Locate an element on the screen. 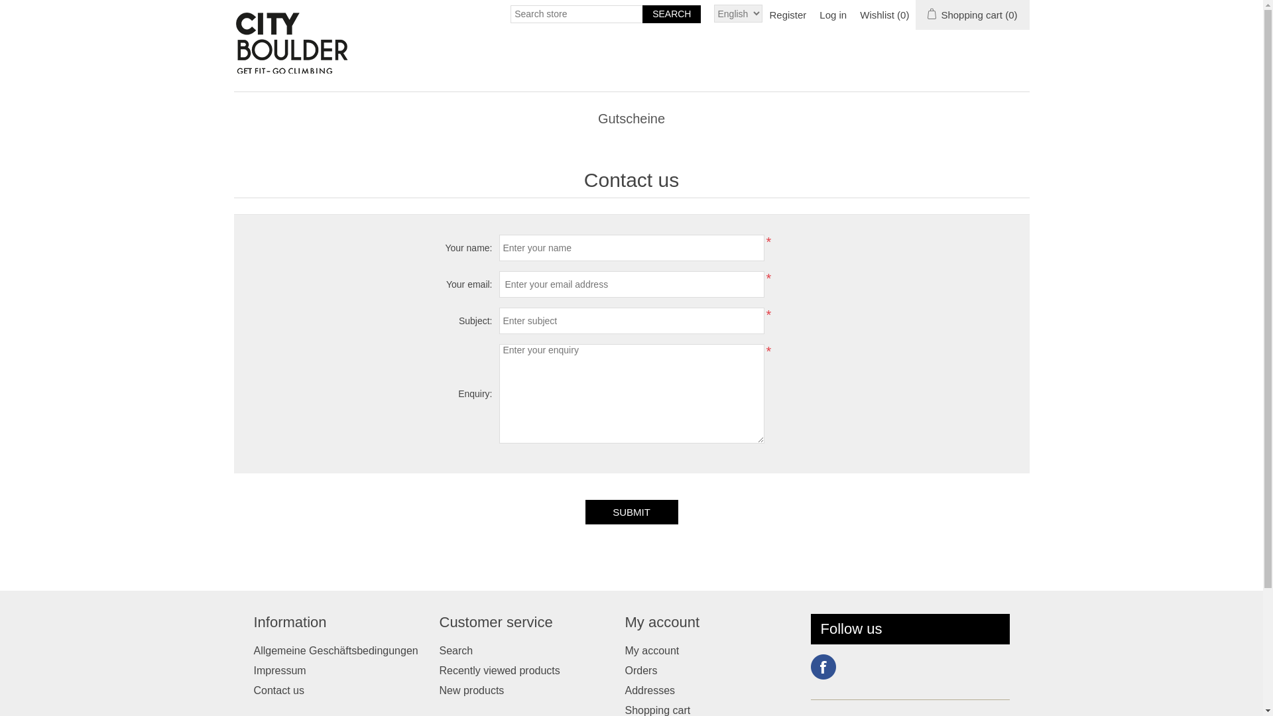 This screenshot has width=1273, height=716. Search is located at coordinates (671, 15).